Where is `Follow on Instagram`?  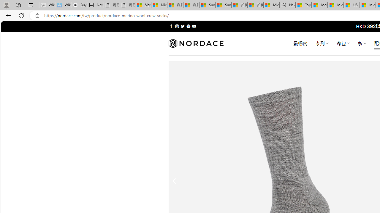
Follow on Instagram is located at coordinates (177, 26).